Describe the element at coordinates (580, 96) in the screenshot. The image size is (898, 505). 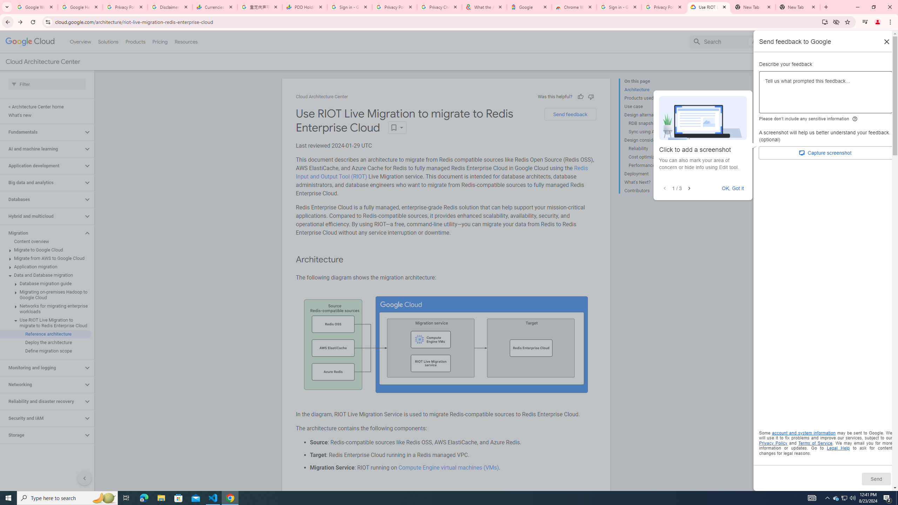
I see `Helpful` at that location.